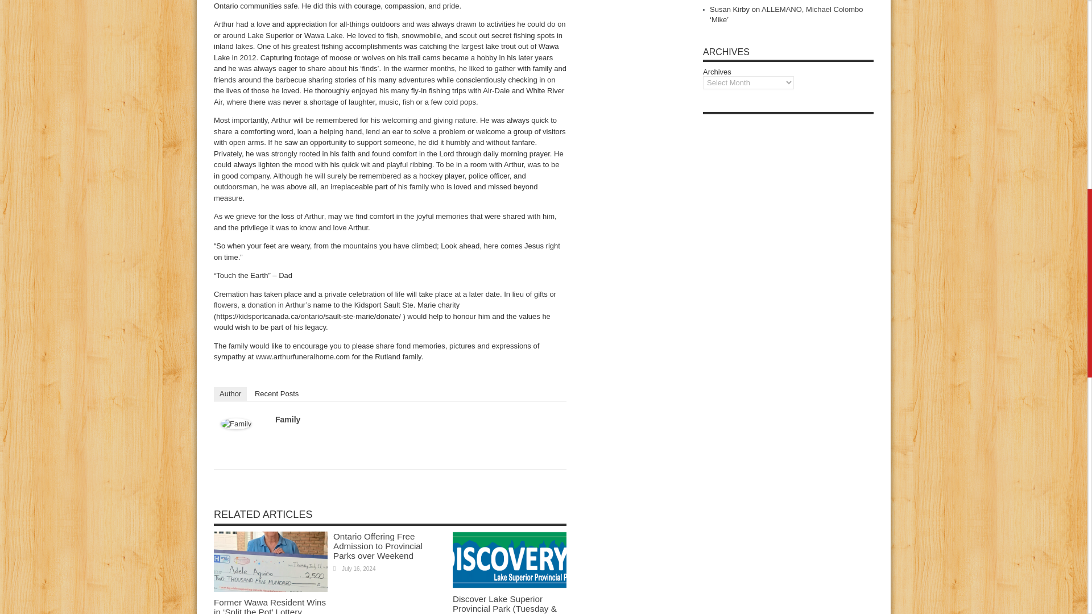 The height and width of the screenshot is (614, 1092). I want to click on Family, so click(235, 426).